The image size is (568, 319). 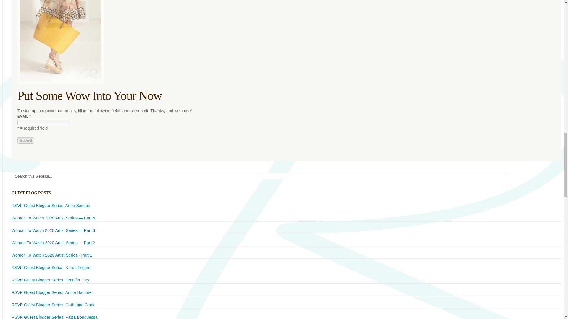 I want to click on RSVP Guest Blogger Series: Anne Saimeri, so click(x=51, y=206).